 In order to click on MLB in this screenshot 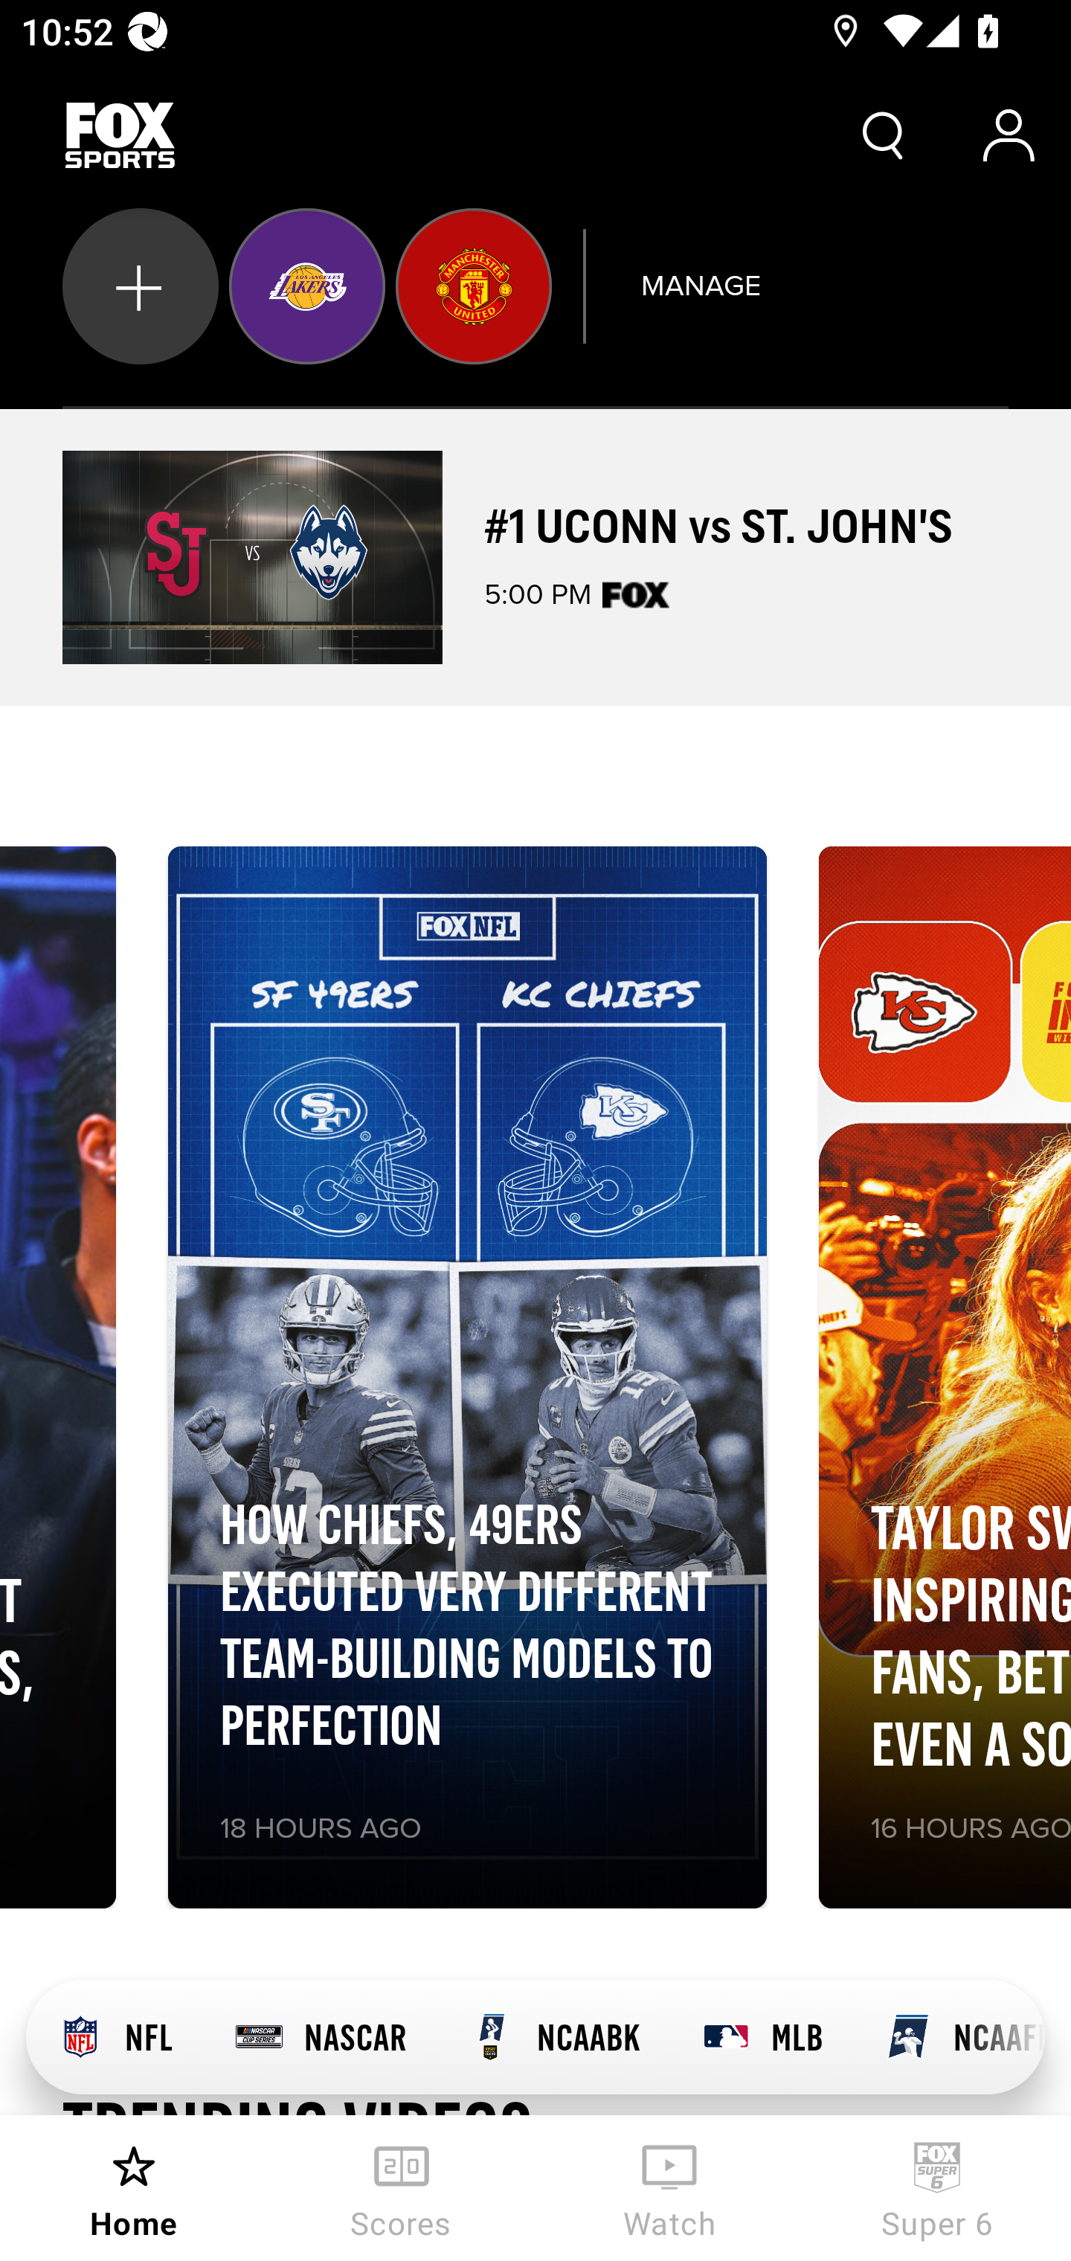, I will do `click(762, 2037)`.